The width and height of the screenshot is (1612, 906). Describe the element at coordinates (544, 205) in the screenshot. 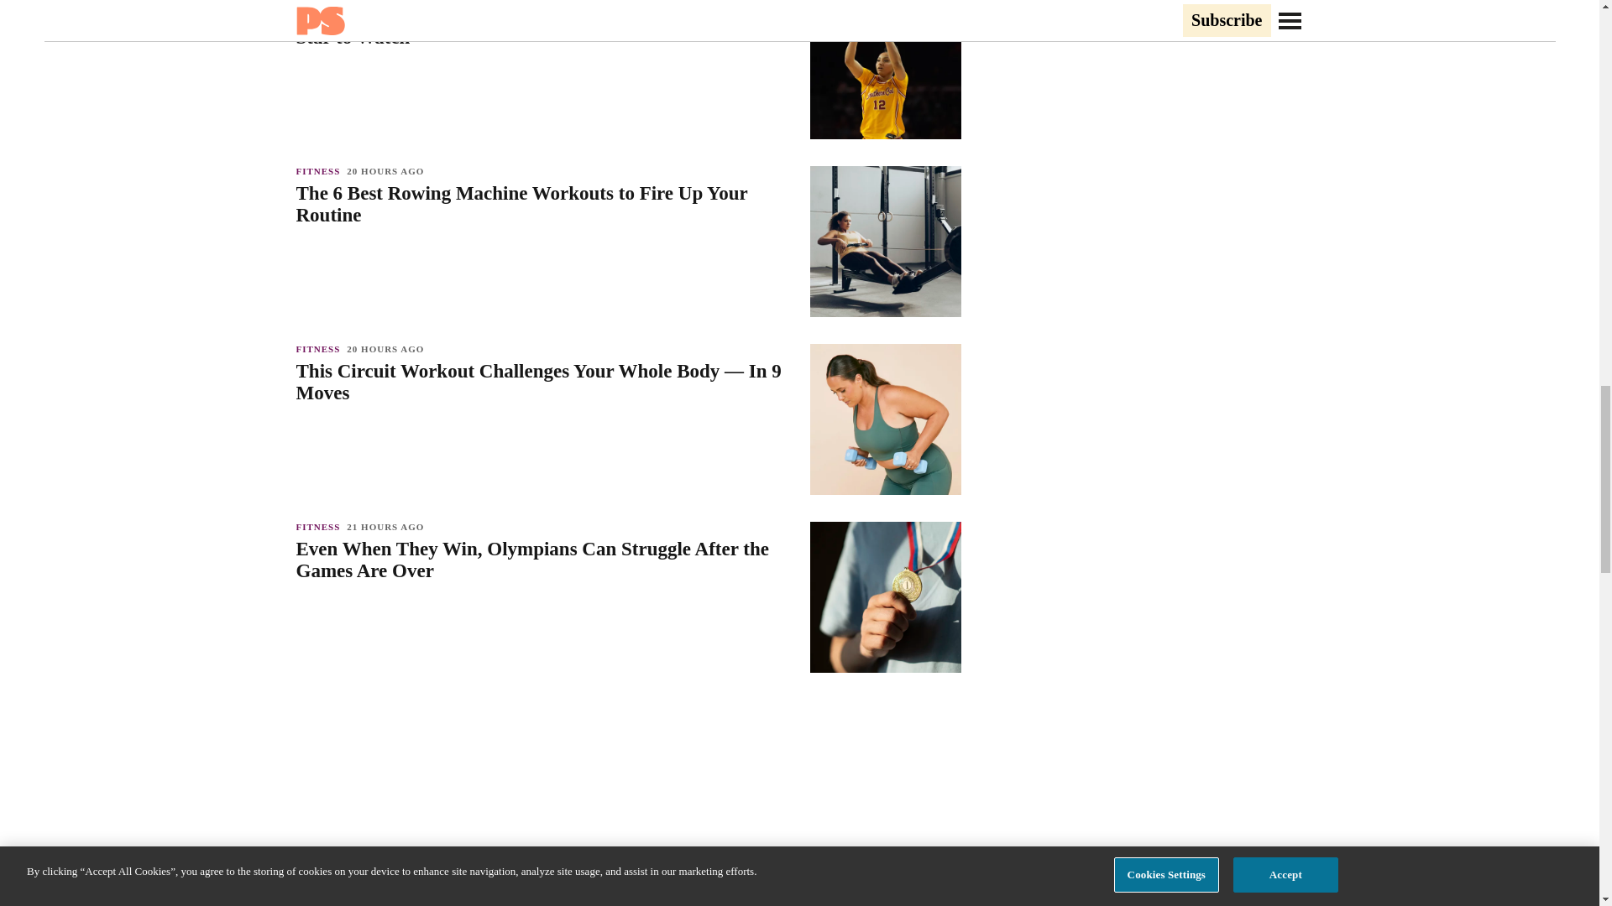

I see `The 6 Best Rowing Machine Workouts to Fire Up Your Routine` at that location.